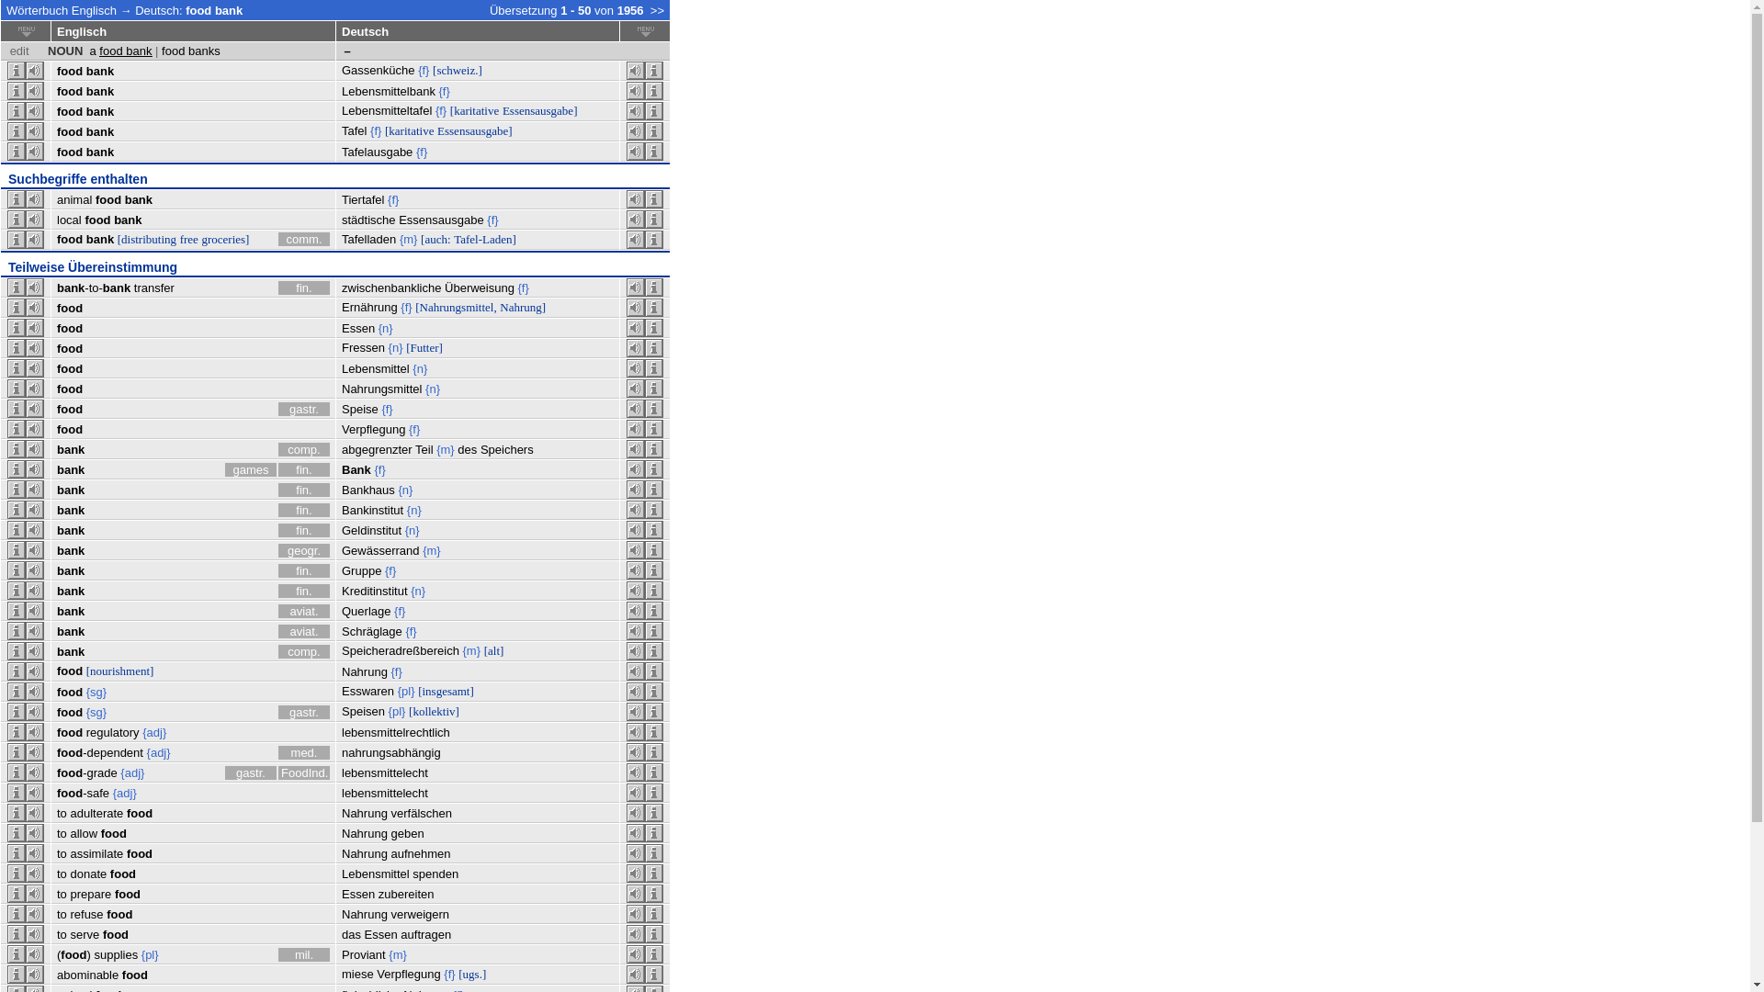 Image resolution: width=1764 pixels, height=992 pixels. Describe the element at coordinates (100, 72) in the screenshot. I see `bank` at that location.